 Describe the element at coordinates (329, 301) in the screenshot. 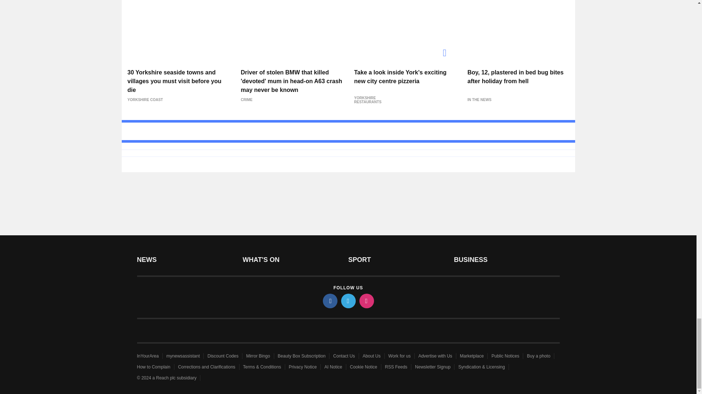

I see `facebook` at that location.